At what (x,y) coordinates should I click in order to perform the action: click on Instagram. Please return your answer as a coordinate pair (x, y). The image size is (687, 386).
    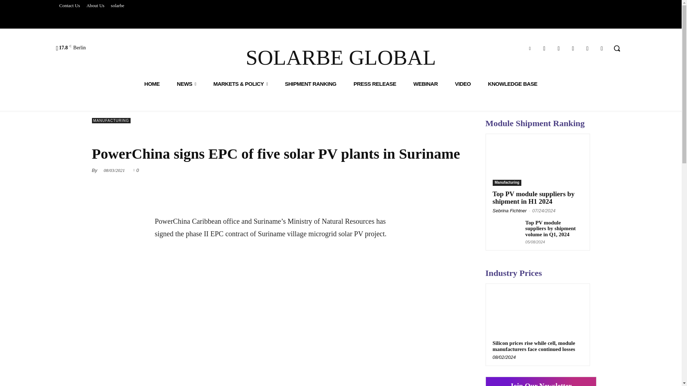
    Looking at the image, I should click on (572, 49).